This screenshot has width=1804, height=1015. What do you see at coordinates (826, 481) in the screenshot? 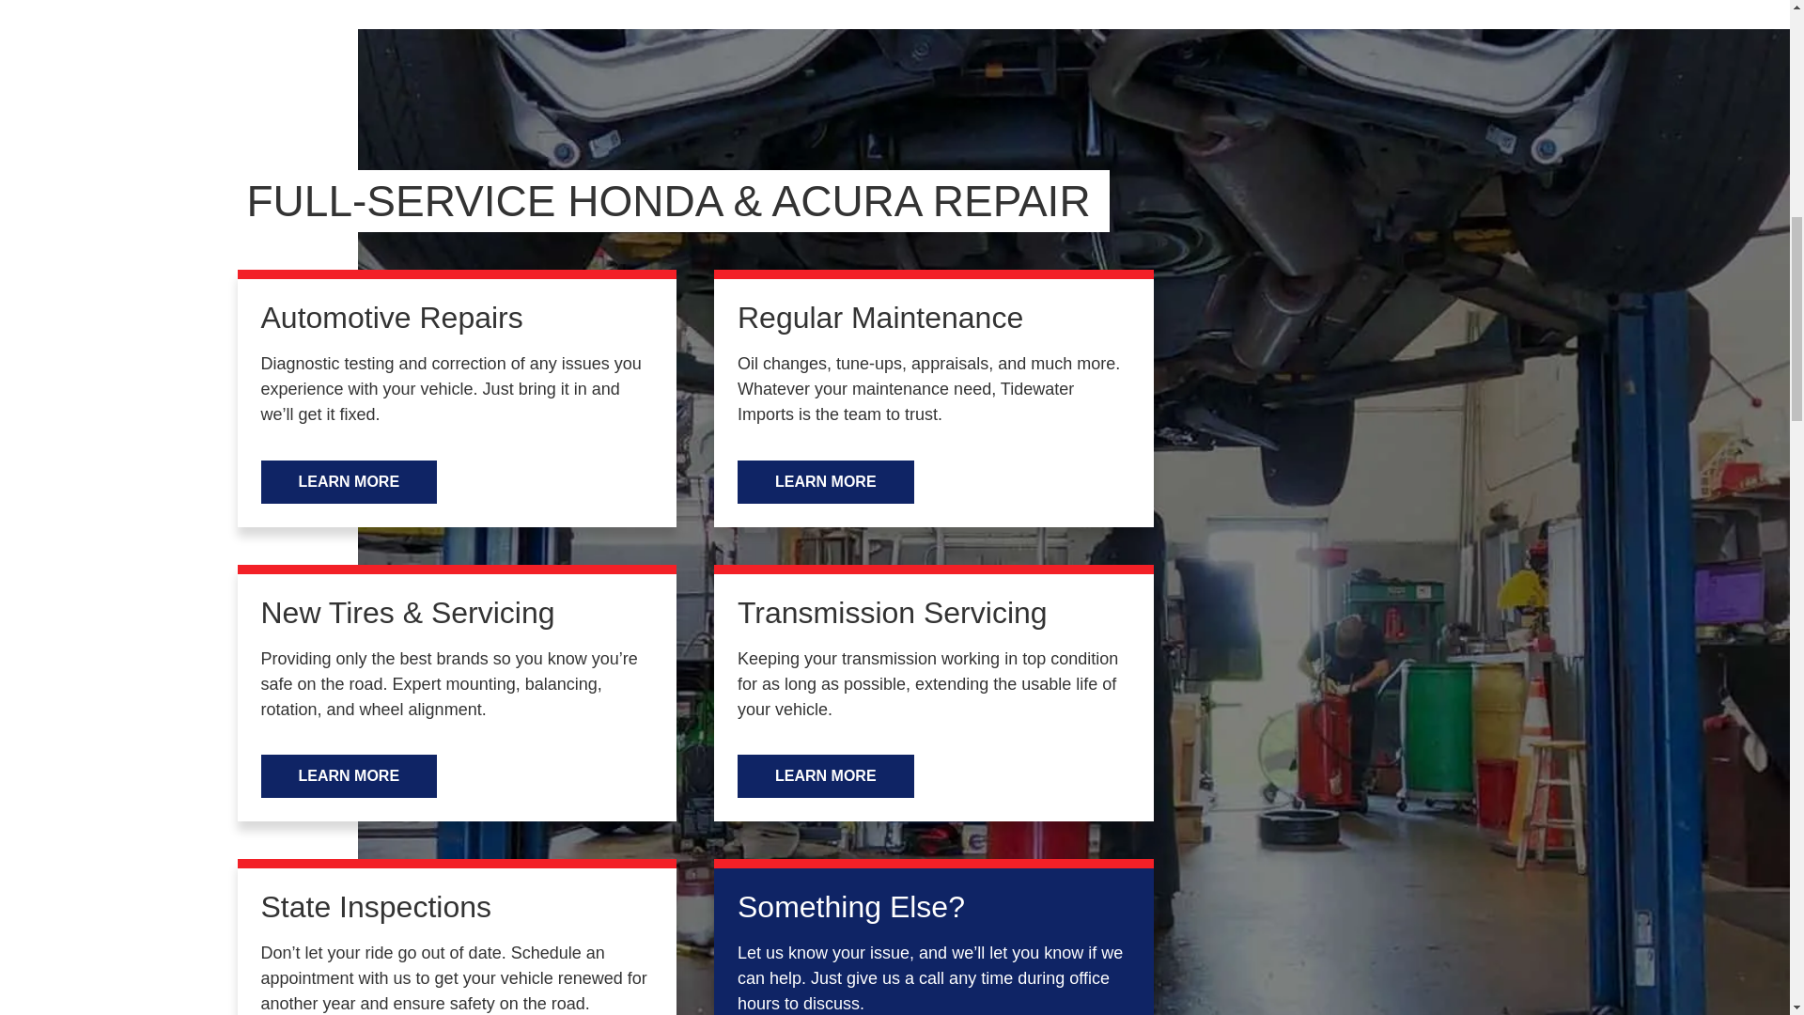
I see `LEARN MORE` at bounding box center [826, 481].